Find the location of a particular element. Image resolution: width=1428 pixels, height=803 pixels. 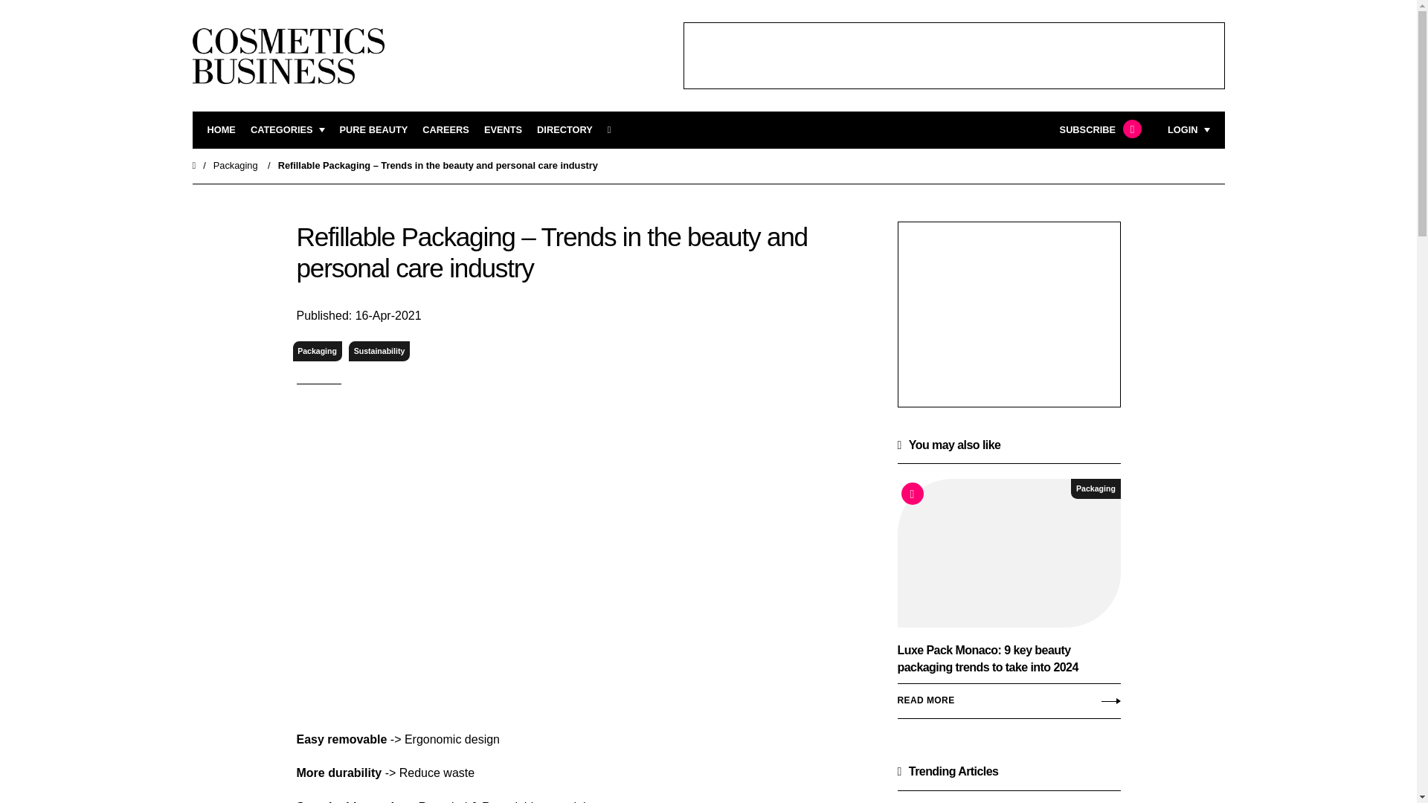

CAREERS is located at coordinates (446, 130).